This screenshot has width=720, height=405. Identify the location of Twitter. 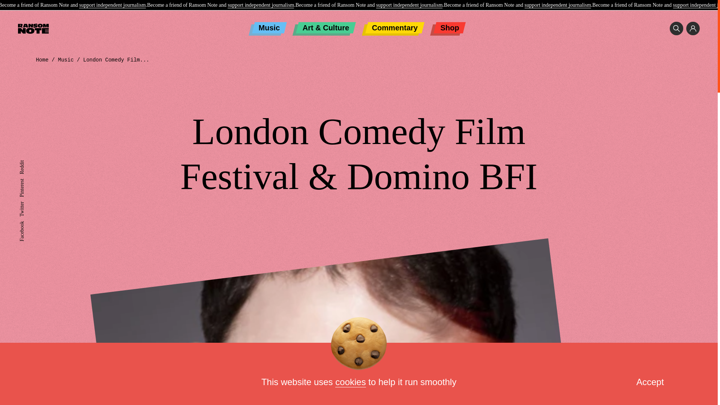
(26, 204).